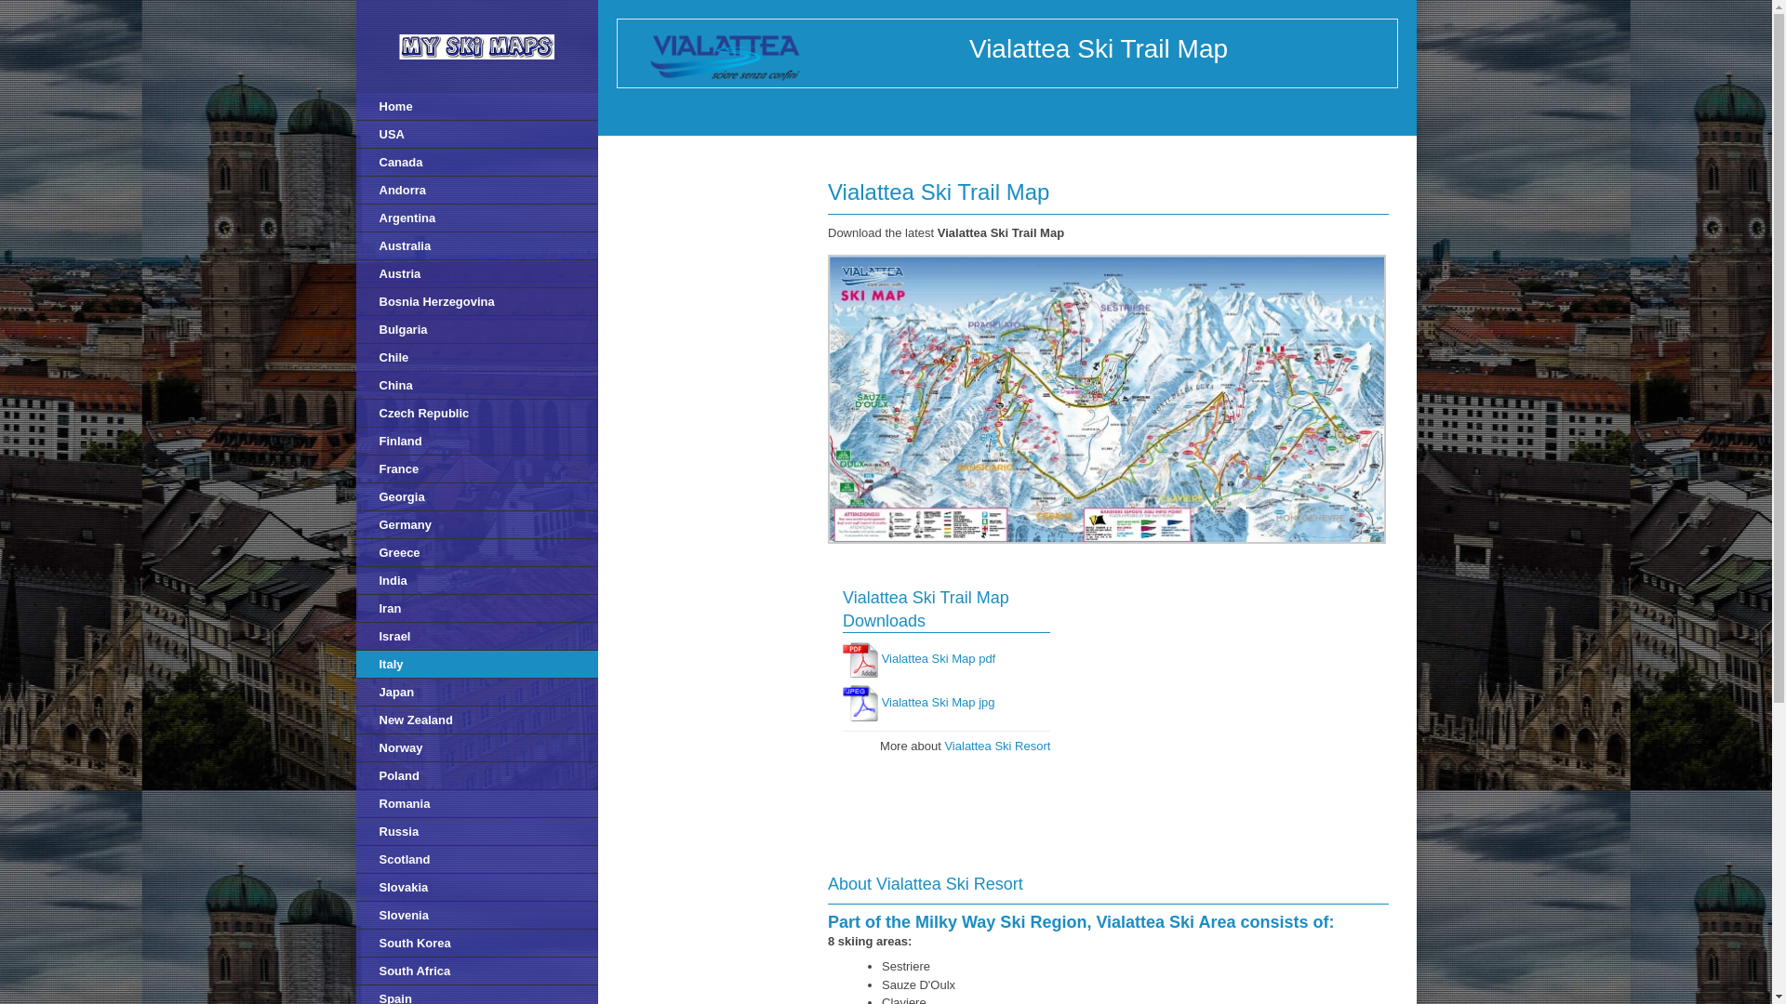 The height and width of the screenshot is (1004, 1786). What do you see at coordinates (476, 218) in the screenshot?
I see `Argentina` at bounding box center [476, 218].